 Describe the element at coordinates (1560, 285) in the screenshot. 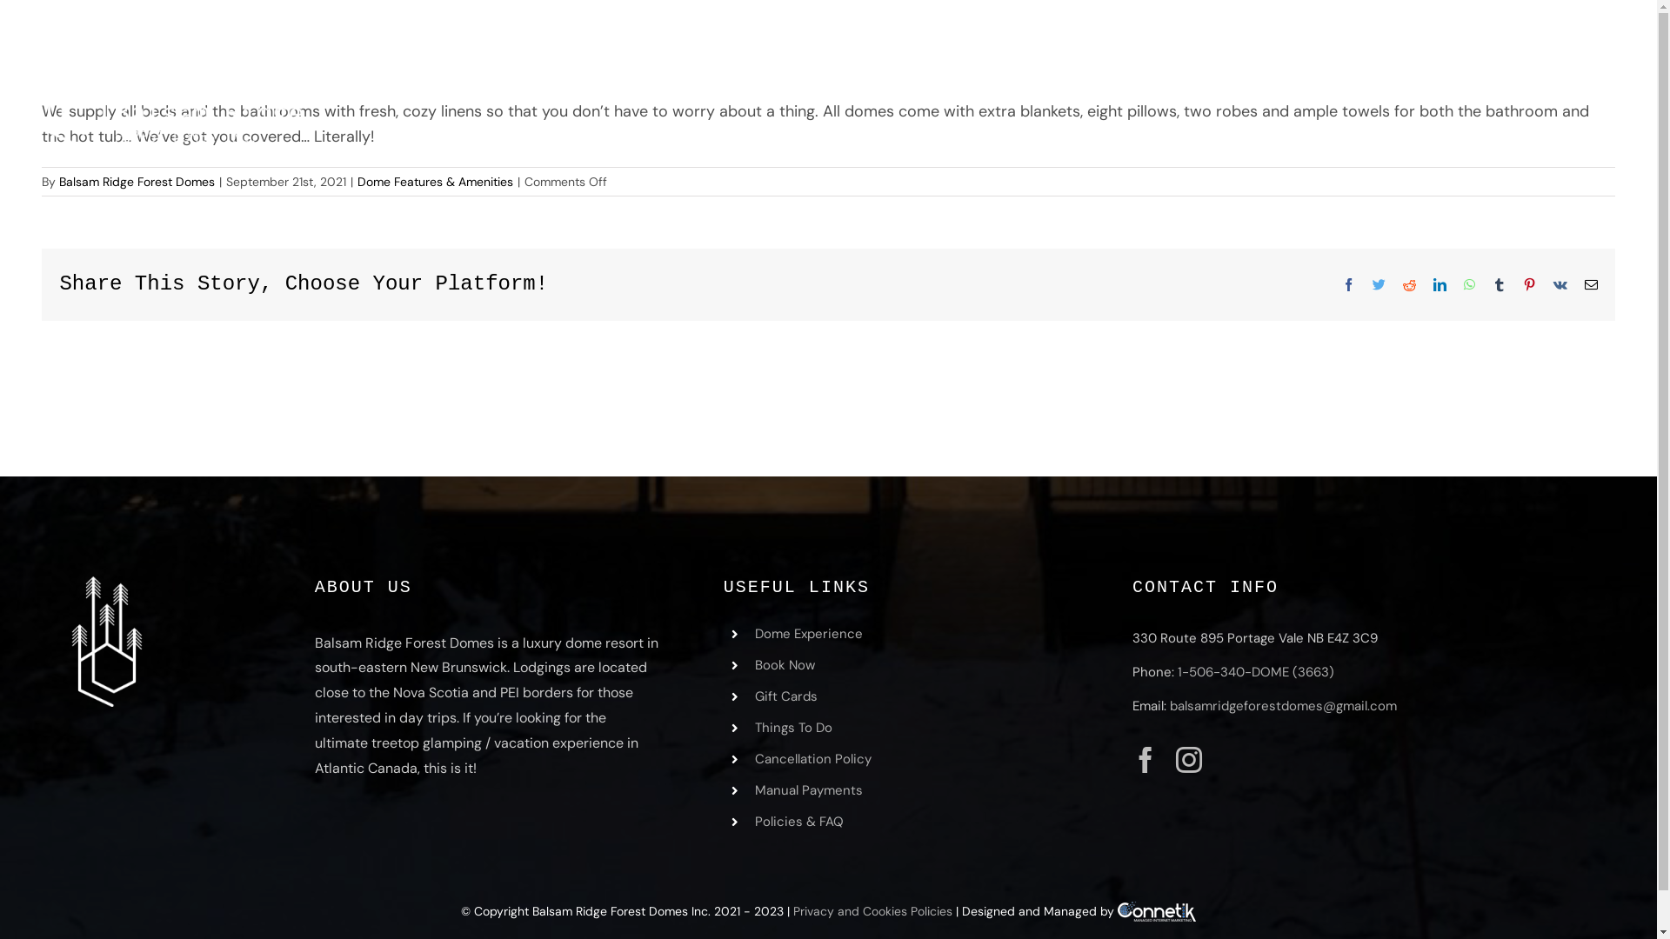

I see `Vk` at that location.